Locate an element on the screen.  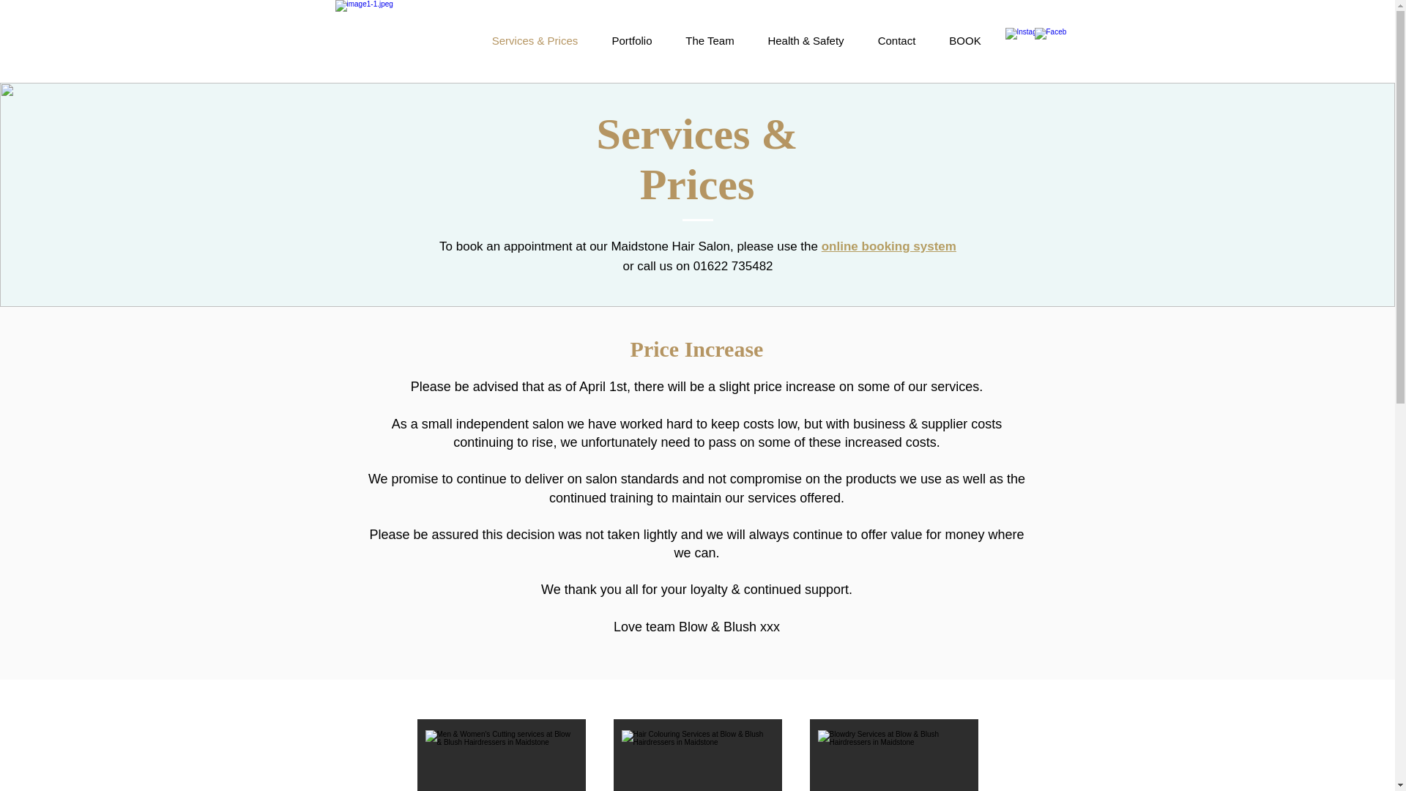
Portfolio is located at coordinates (631, 41).